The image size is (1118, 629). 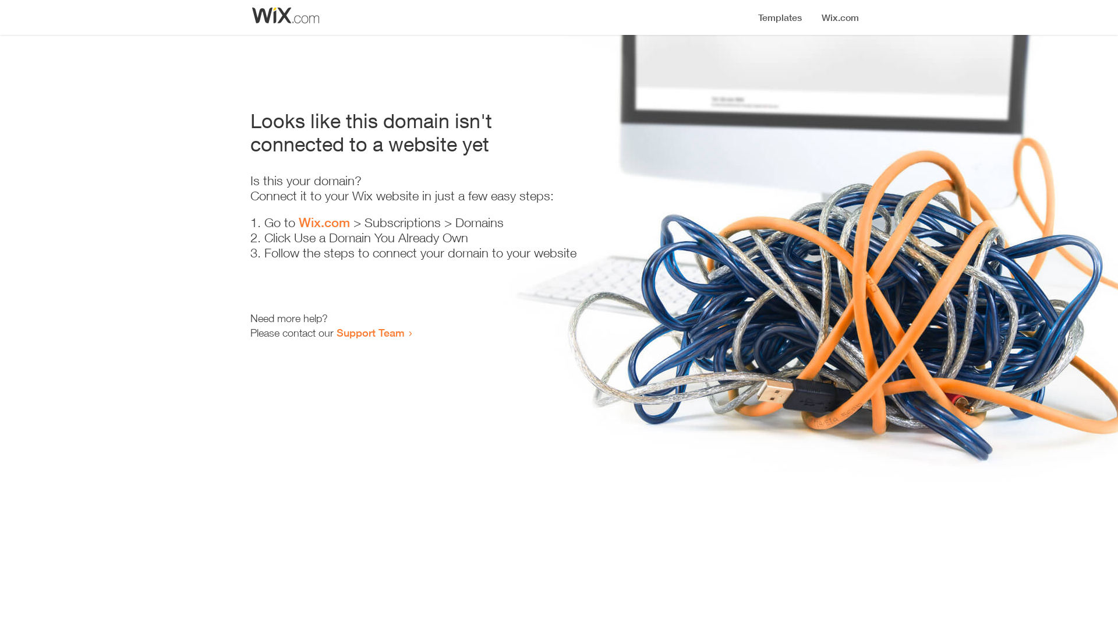 I want to click on Support Team, so click(x=370, y=333).